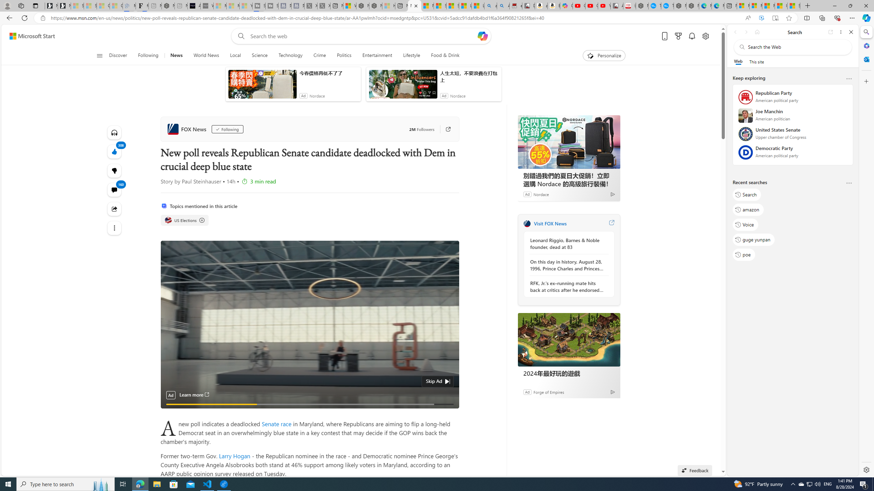  Describe the element at coordinates (99, 55) in the screenshot. I see `Open navigation menu` at that location.